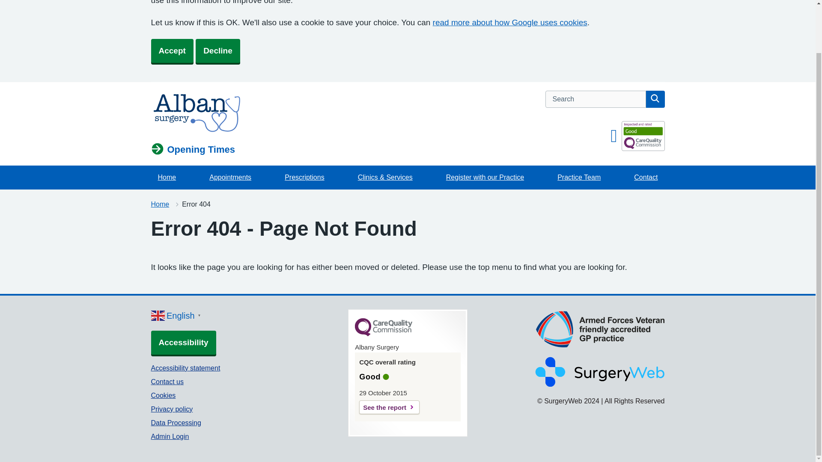 The height and width of the screenshot is (462, 822). Describe the element at coordinates (172, 50) in the screenshot. I see `Accept` at that location.